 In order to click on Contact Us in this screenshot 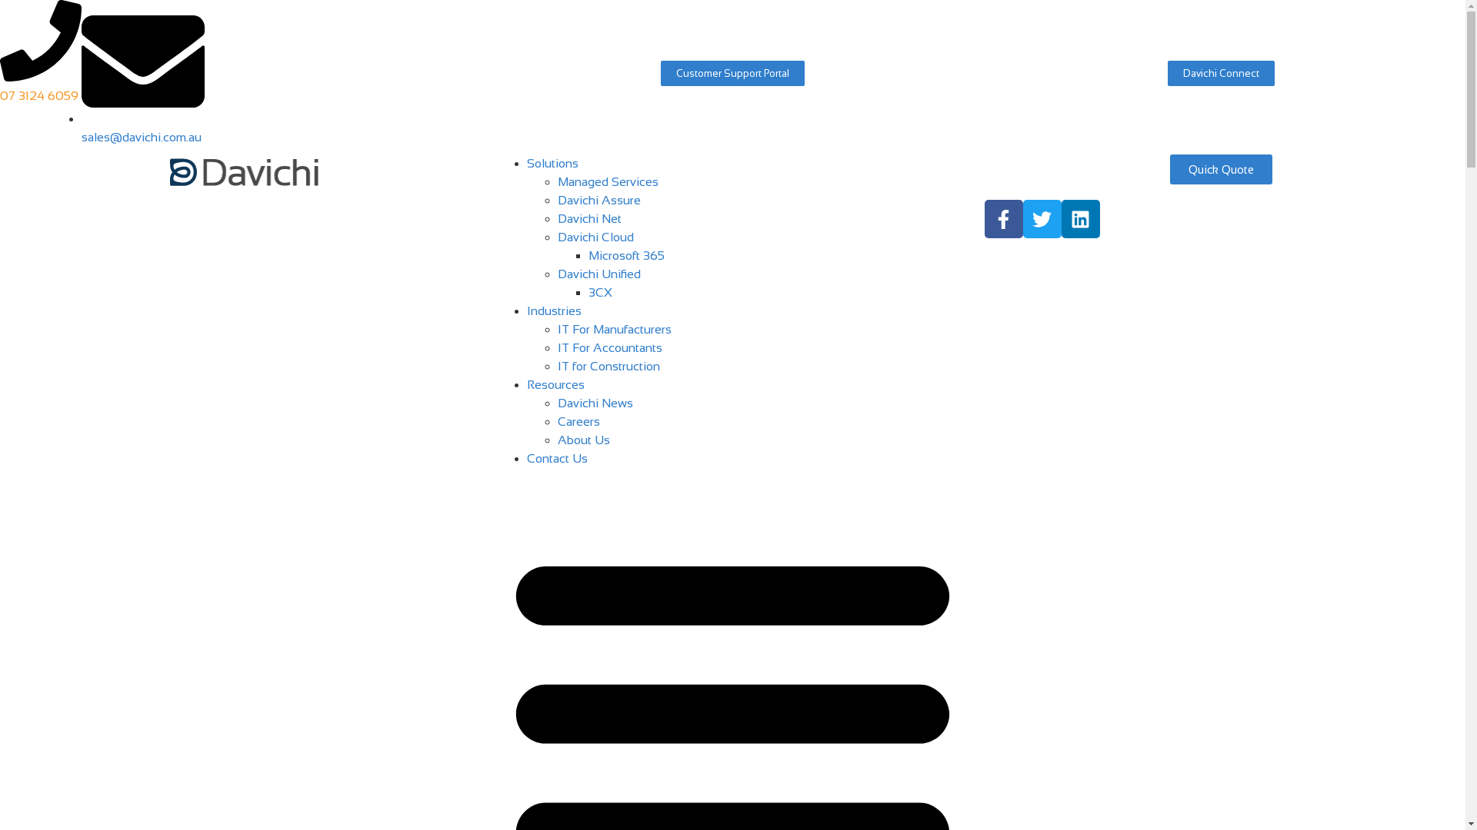, I will do `click(557, 458)`.